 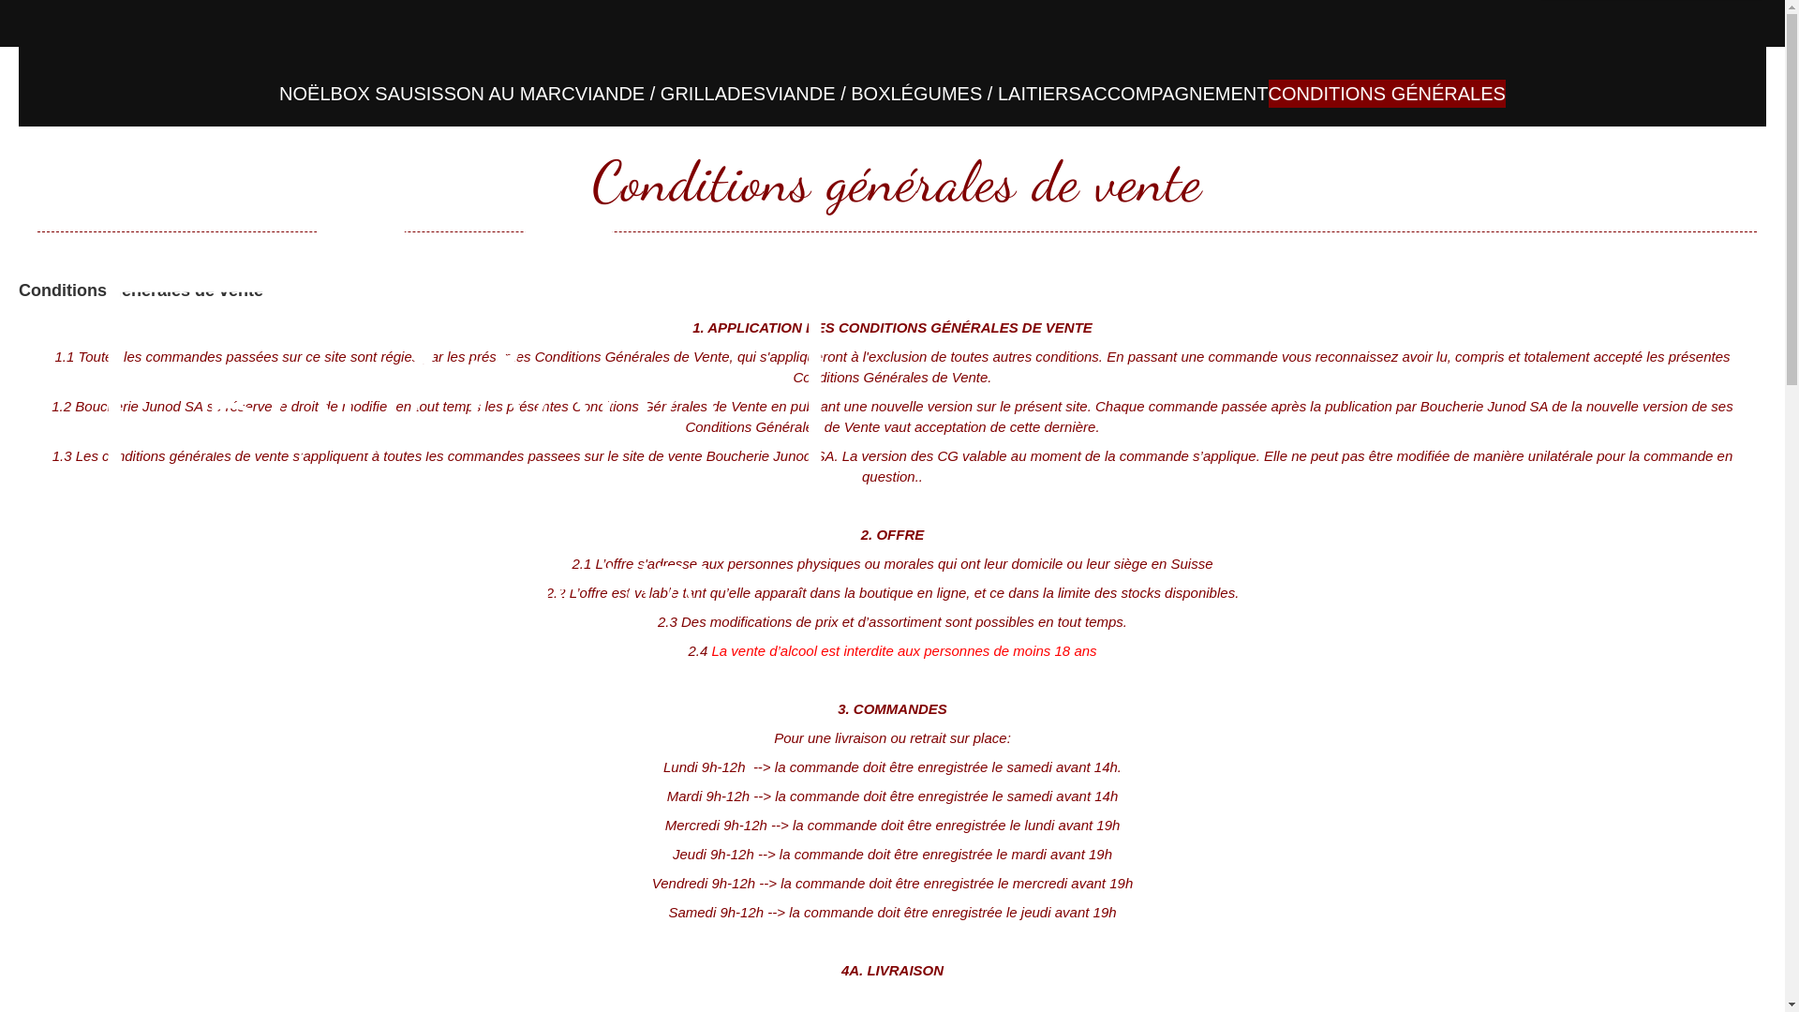 What do you see at coordinates (1175, 94) in the screenshot?
I see `ACCOMPAGNEMENT` at bounding box center [1175, 94].